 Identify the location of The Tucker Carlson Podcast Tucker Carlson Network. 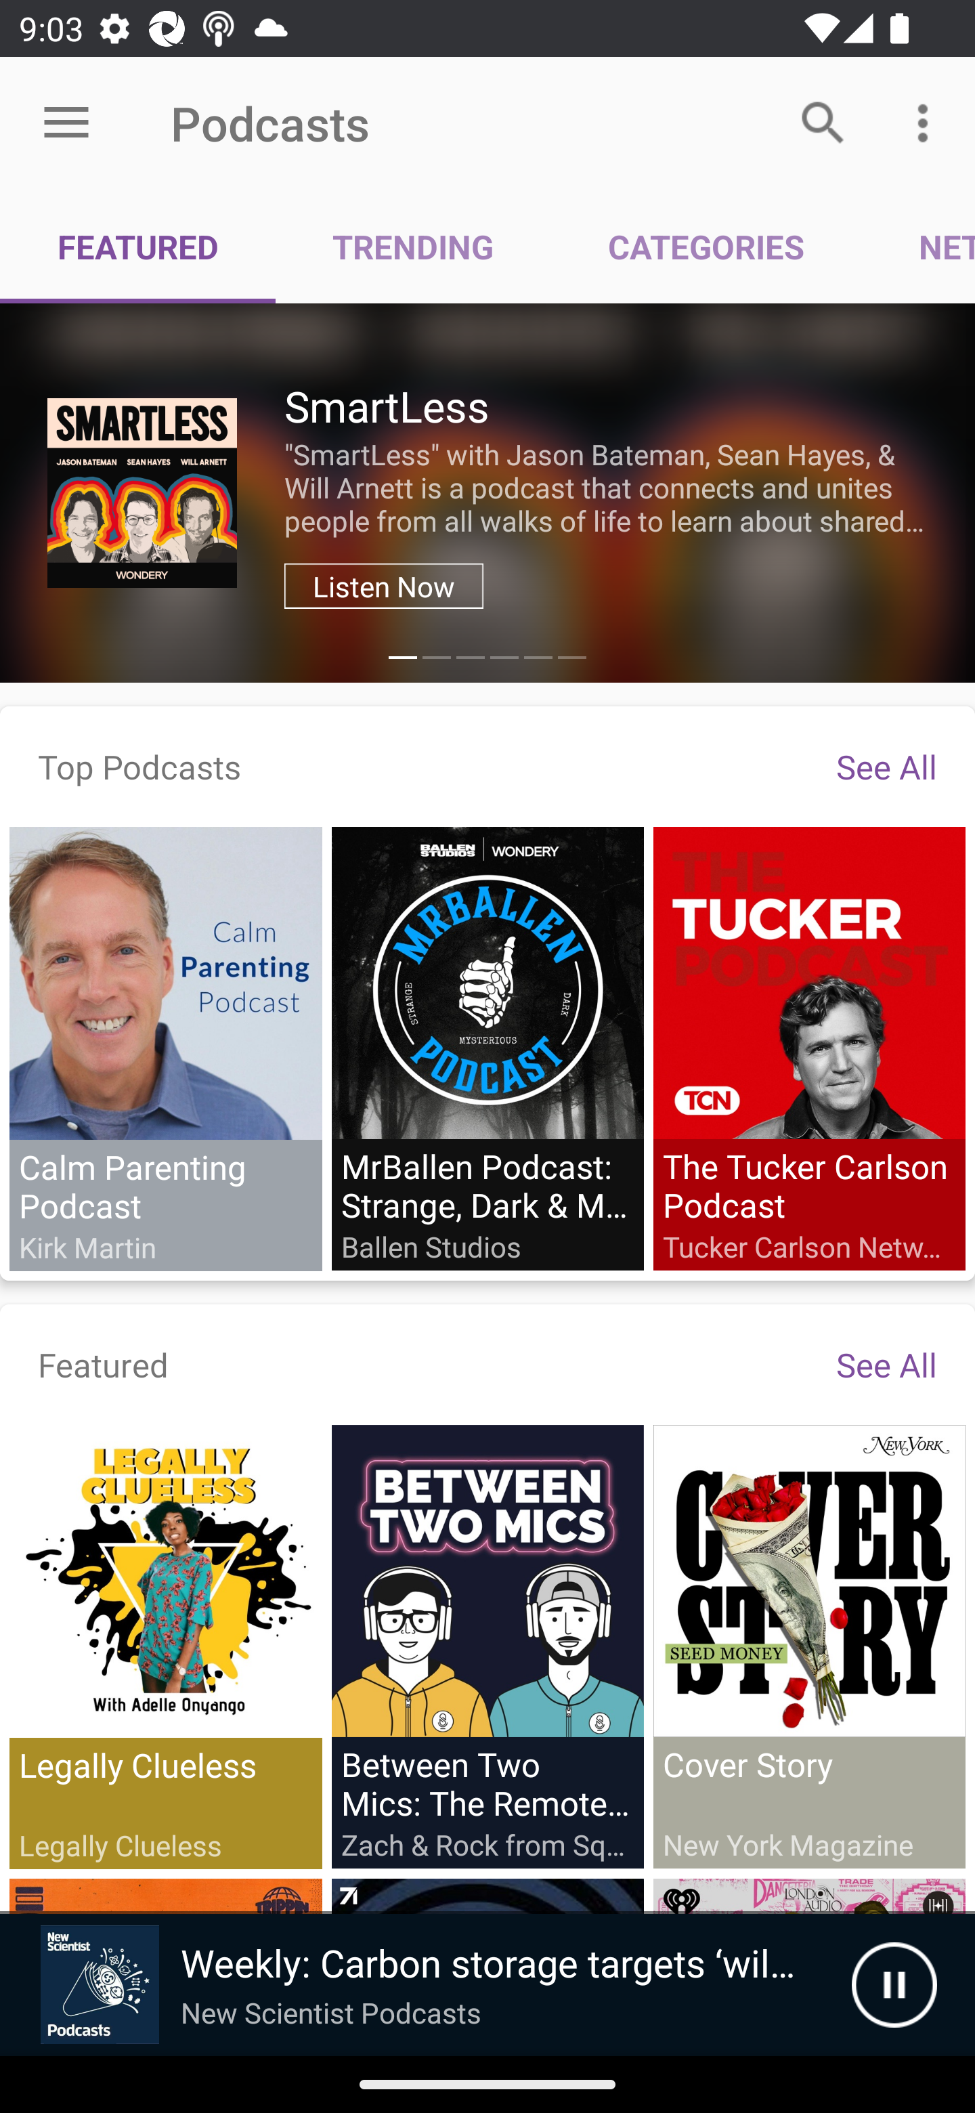
(808, 1048).